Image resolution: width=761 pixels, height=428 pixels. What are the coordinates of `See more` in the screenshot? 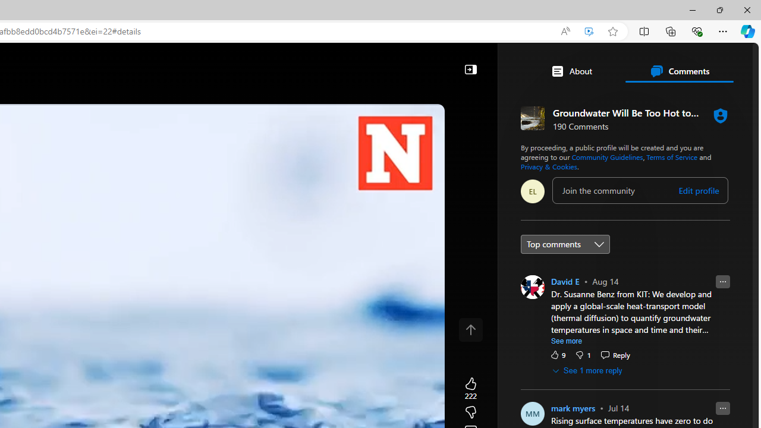 It's located at (567, 341).